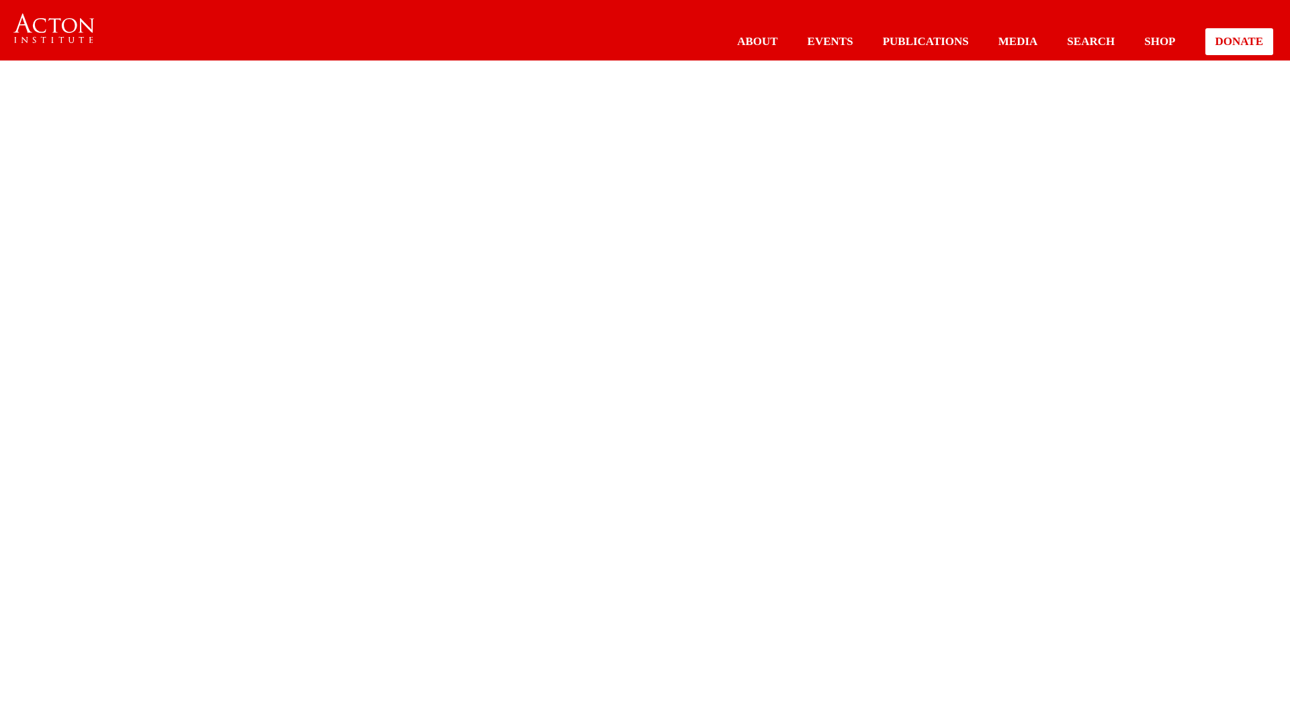  I want to click on SEARCH, so click(1090, 41).